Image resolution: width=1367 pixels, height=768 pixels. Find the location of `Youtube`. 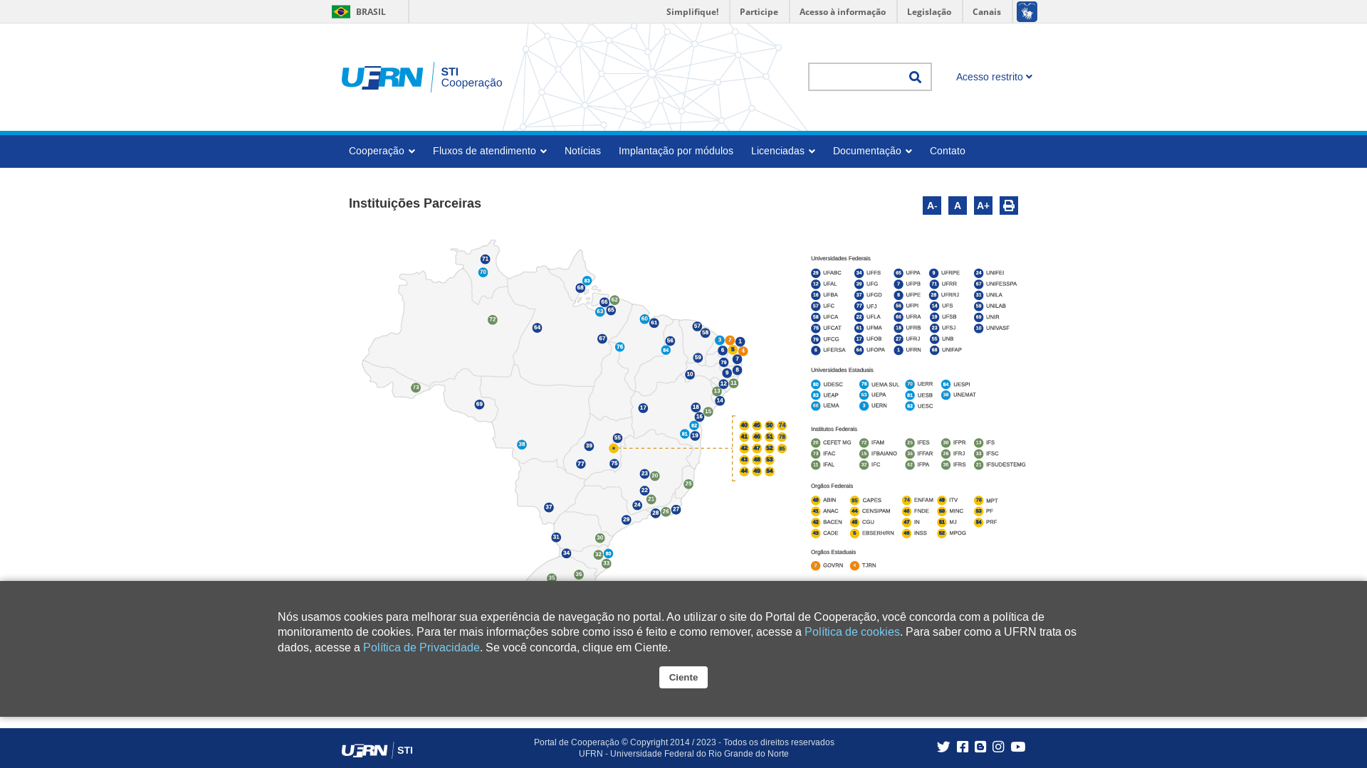

Youtube is located at coordinates (1016, 747).